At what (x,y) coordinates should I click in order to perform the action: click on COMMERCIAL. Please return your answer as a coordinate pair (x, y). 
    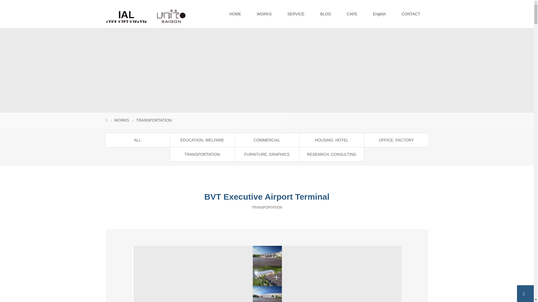
    Looking at the image, I should click on (267, 140).